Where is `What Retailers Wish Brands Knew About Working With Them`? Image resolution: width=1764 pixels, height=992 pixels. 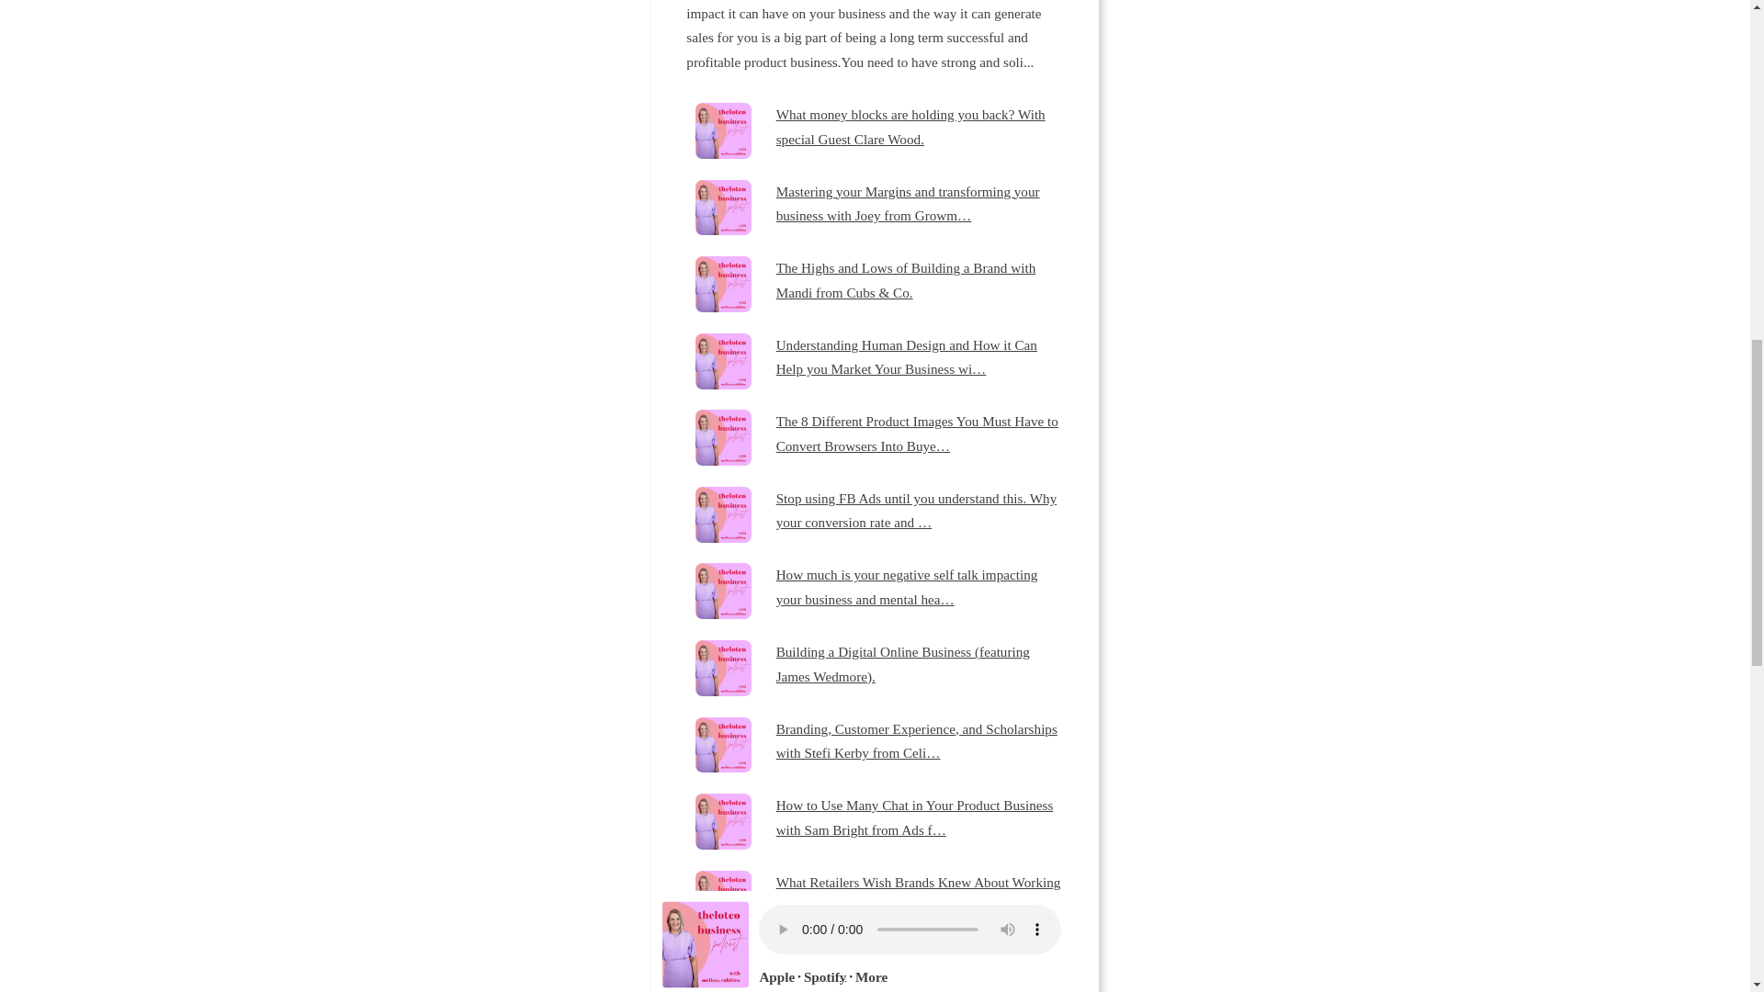 What Retailers Wish Brands Knew About Working With Them is located at coordinates (919, 895).